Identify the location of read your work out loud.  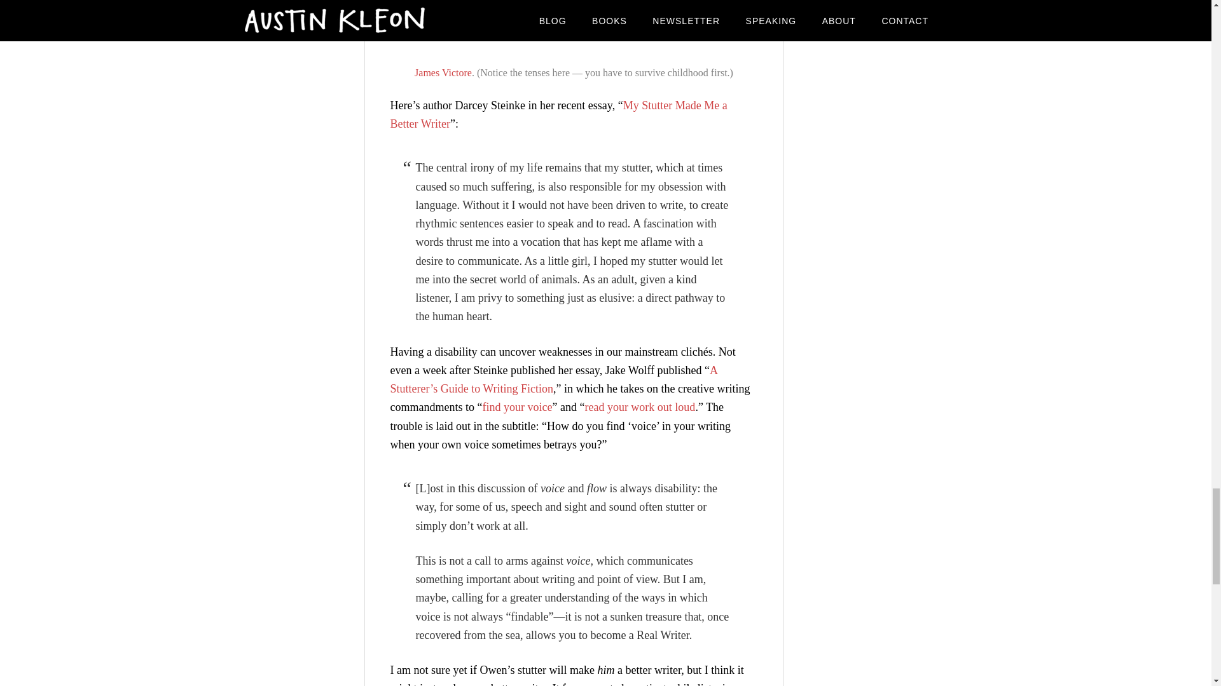
(640, 407).